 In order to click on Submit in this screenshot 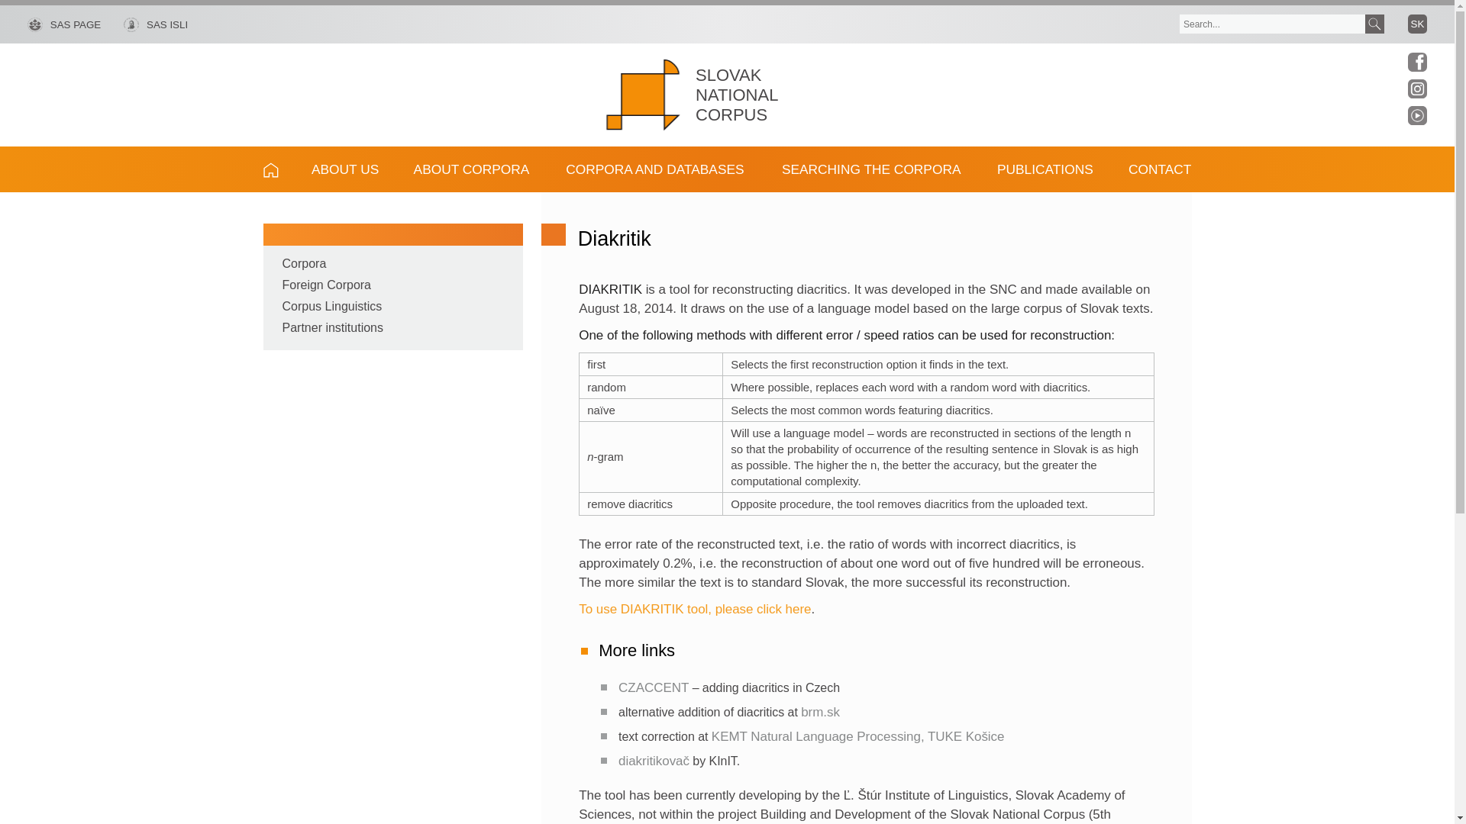, I will do `click(1374, 24)`.